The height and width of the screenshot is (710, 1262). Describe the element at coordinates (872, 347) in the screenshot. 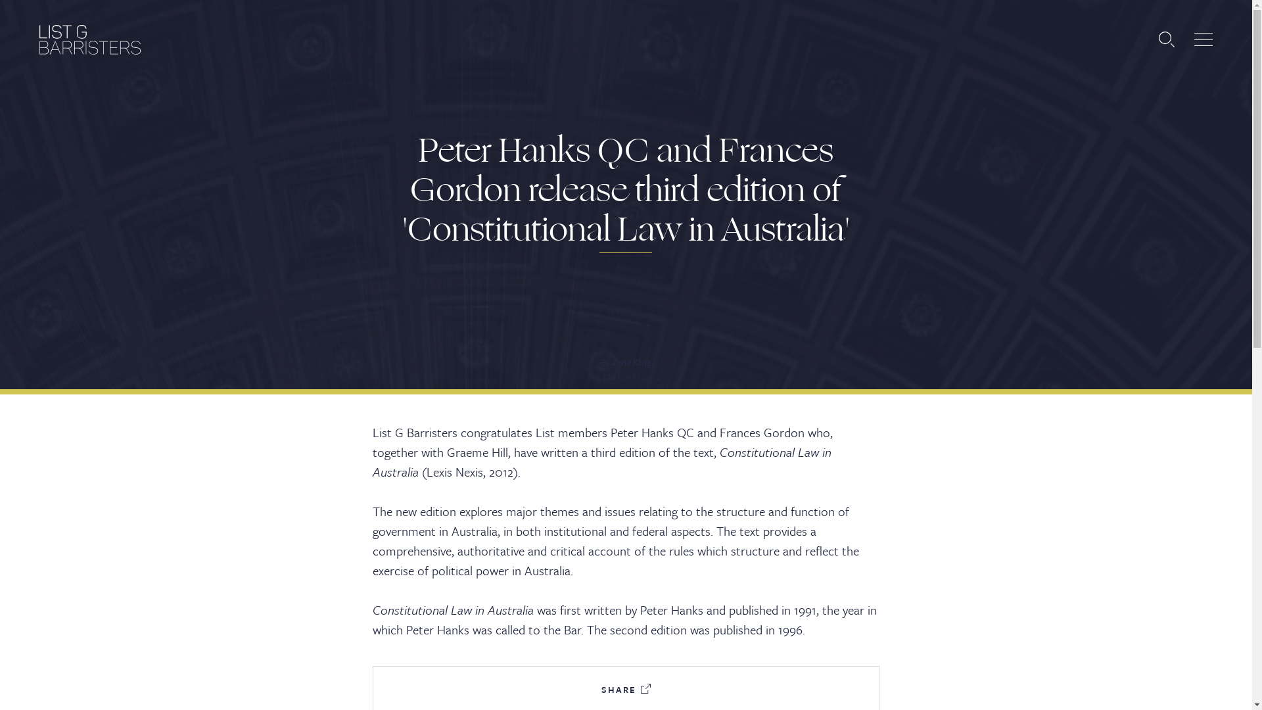

I see `PUBLICATIONS` at that location.